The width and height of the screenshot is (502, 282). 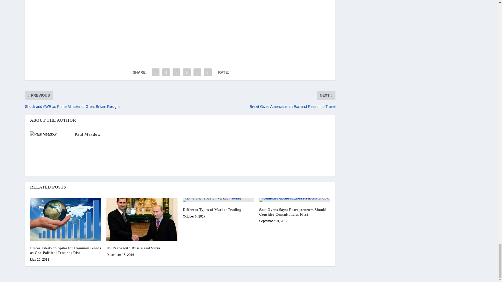 I want to click on US Peace with Russia and Syria, so click(x=142, y=219).